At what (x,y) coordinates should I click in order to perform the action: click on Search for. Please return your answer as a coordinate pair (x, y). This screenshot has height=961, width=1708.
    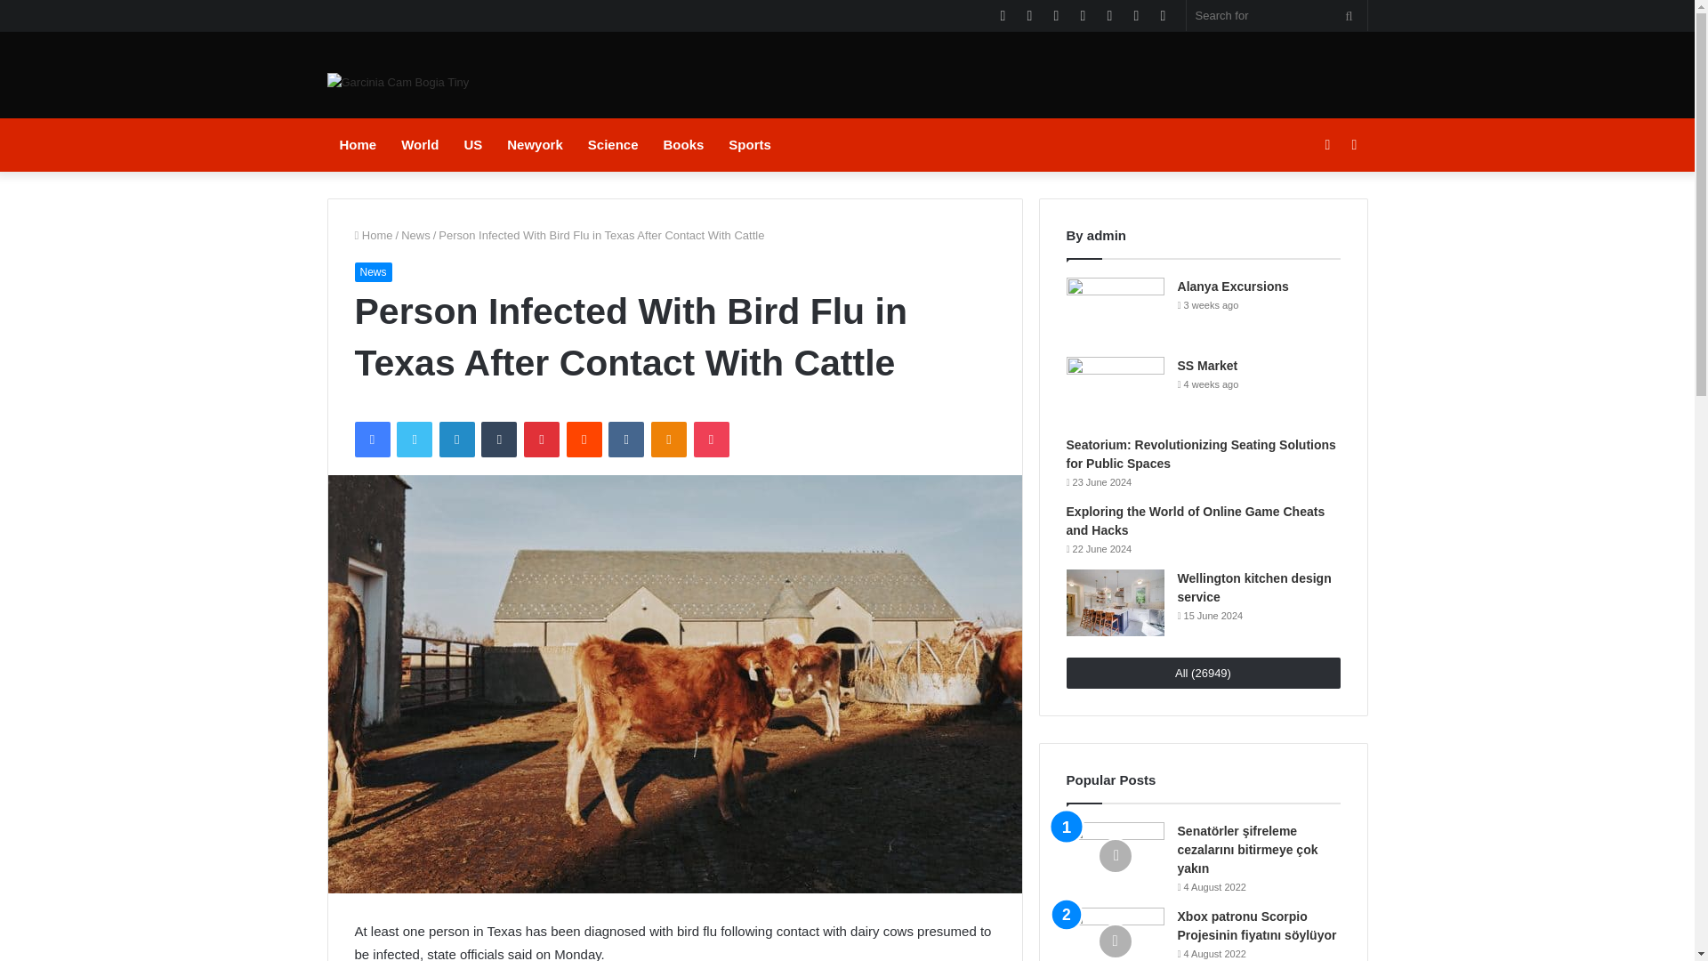
    Looking at the image, I should click on (1349, 15).